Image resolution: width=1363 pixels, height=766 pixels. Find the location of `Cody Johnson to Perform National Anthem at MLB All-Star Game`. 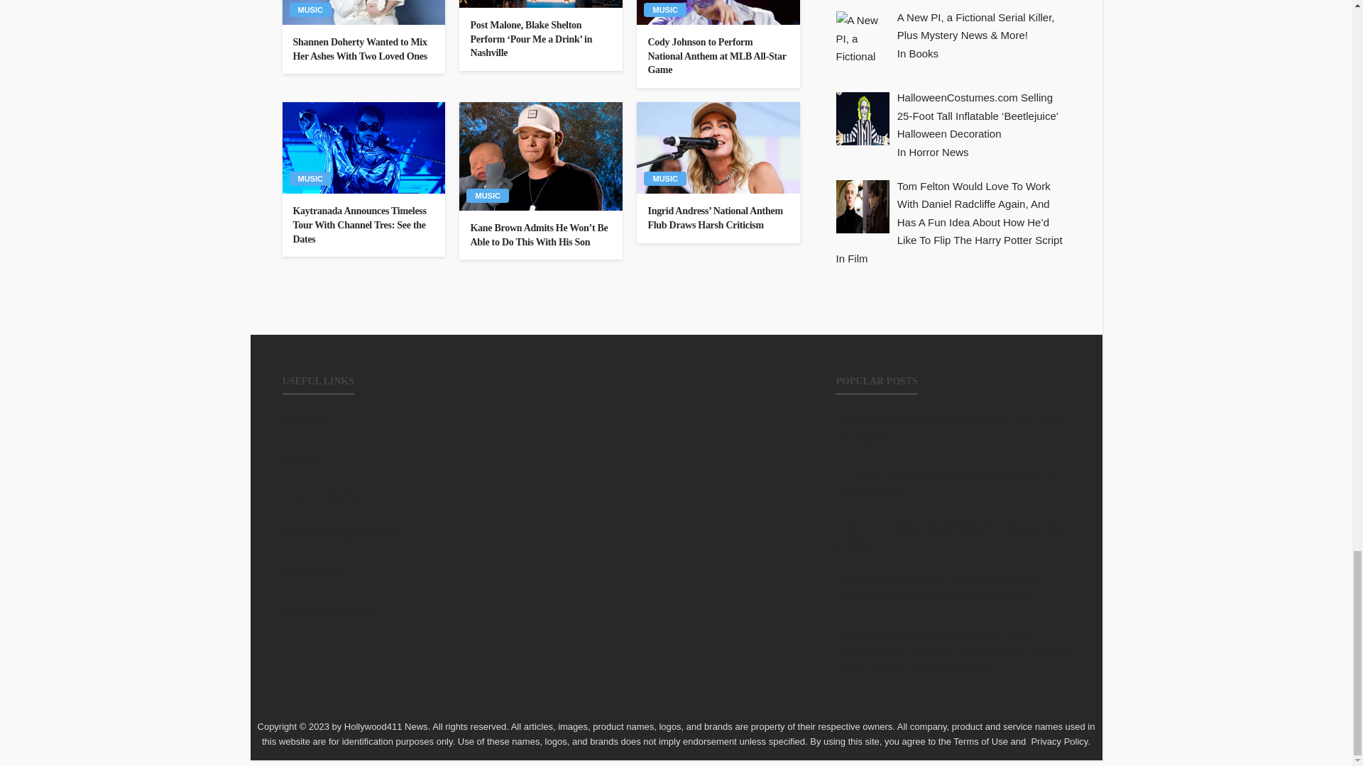

Cody Johnson to Perform National Anthem at MLB All-Star Game is located at coordinates (718, 12).